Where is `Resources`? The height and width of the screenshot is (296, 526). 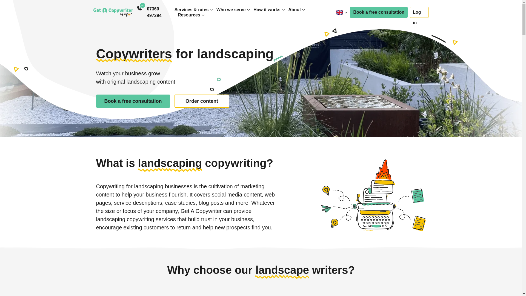 Resources is located at coordinates (189, 15).